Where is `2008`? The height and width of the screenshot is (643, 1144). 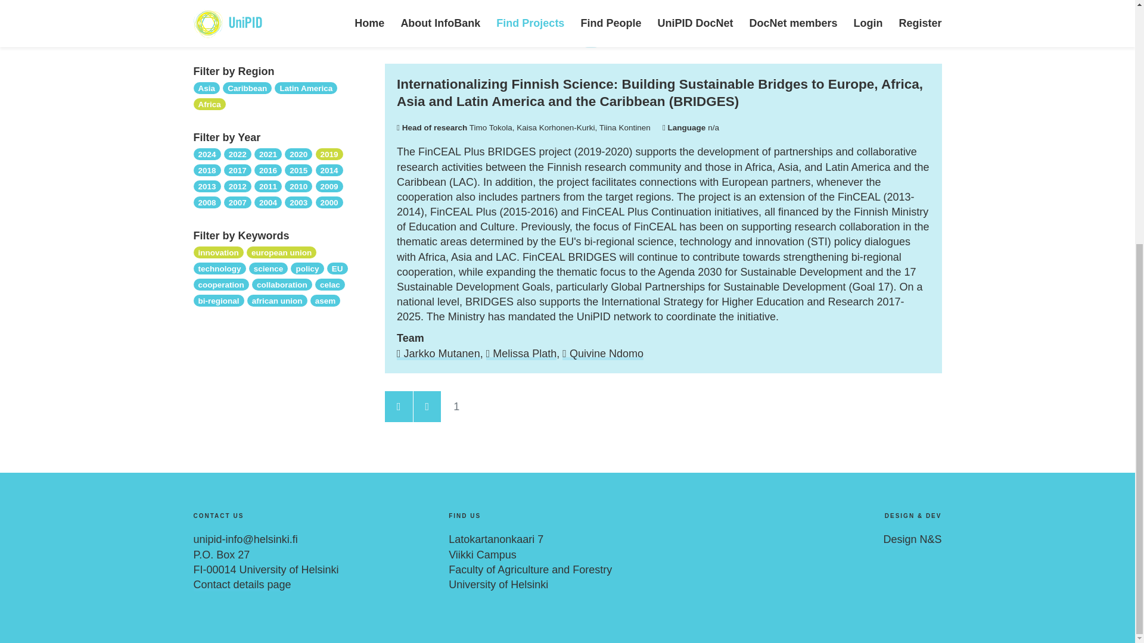 2008 is located at coordinates (207, 201).